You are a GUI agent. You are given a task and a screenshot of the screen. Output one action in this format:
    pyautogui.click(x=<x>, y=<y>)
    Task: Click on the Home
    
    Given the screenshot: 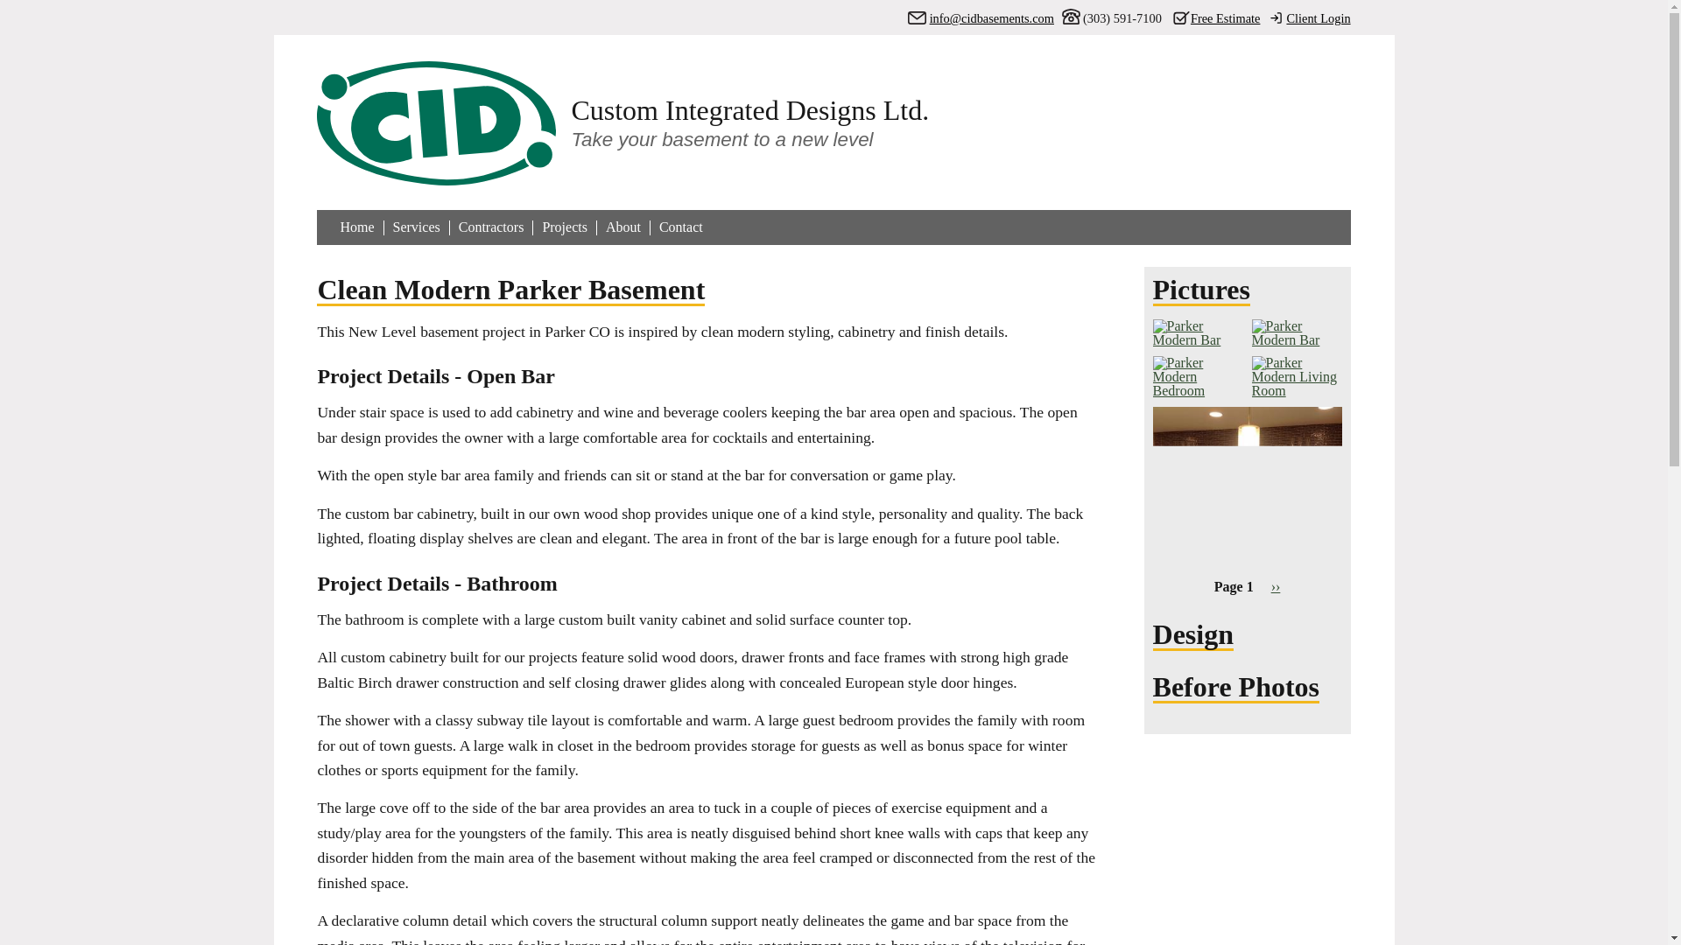 What is the action you would take?
    pyautogui.click(x=355, y=227)
    